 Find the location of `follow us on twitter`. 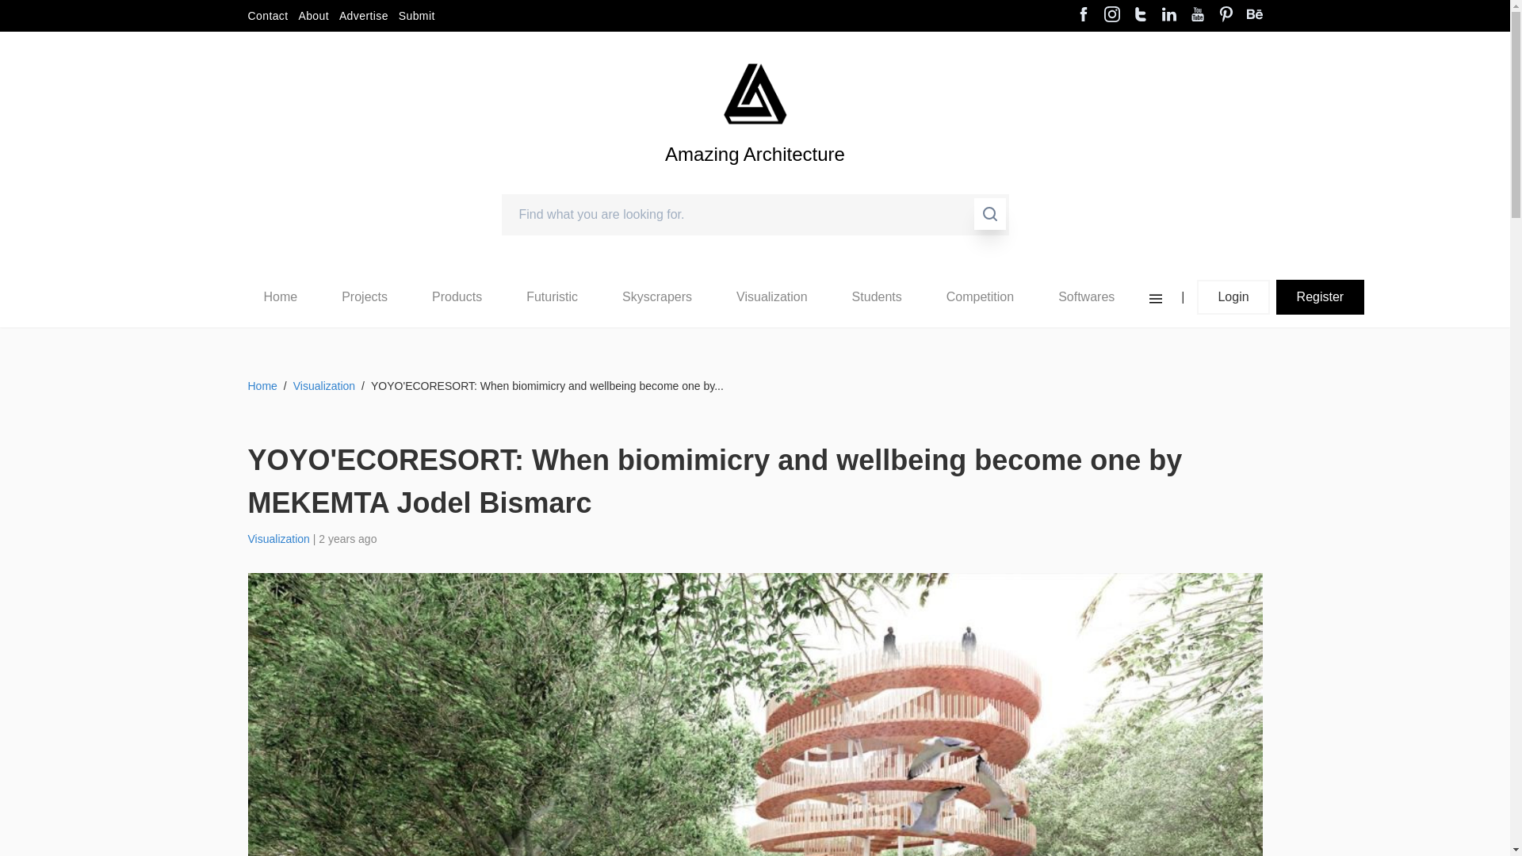

follow us on twitter is located at coordinates (1140, 16).